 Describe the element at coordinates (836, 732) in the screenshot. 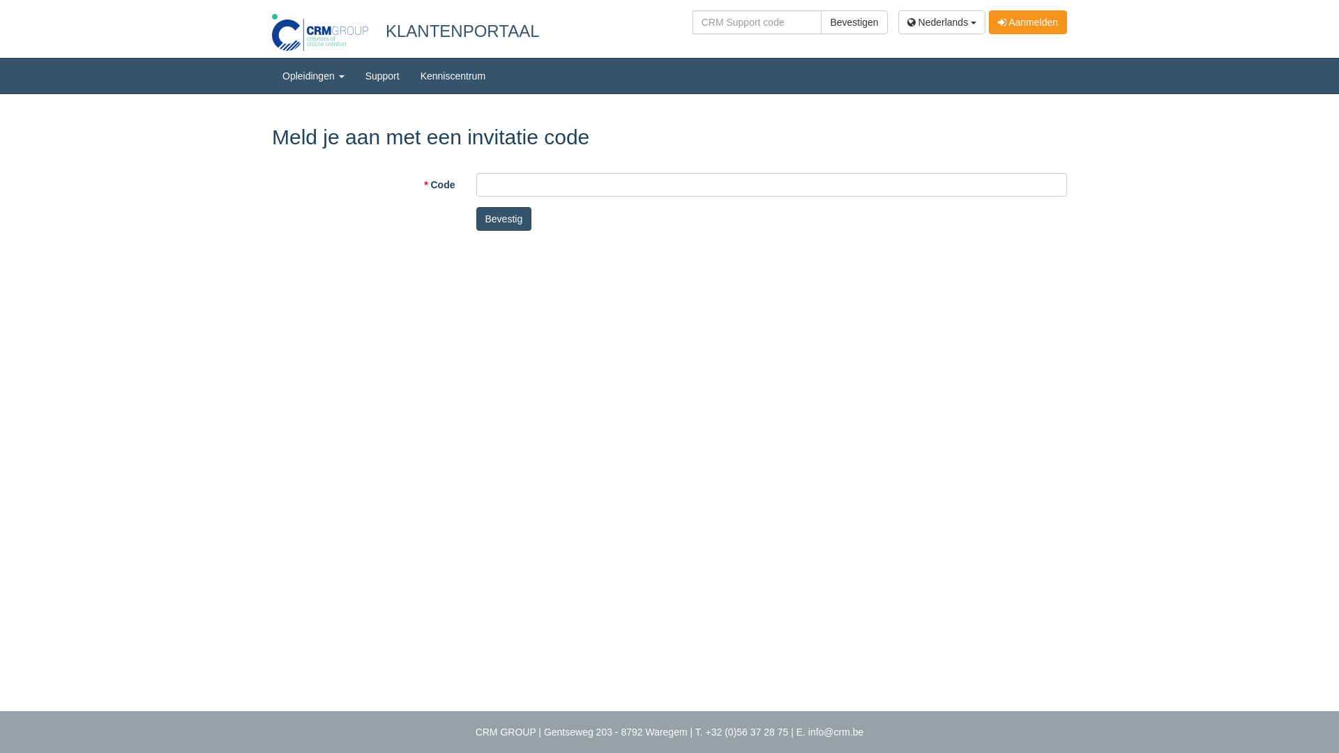

I see `info@crm.be` at that location.